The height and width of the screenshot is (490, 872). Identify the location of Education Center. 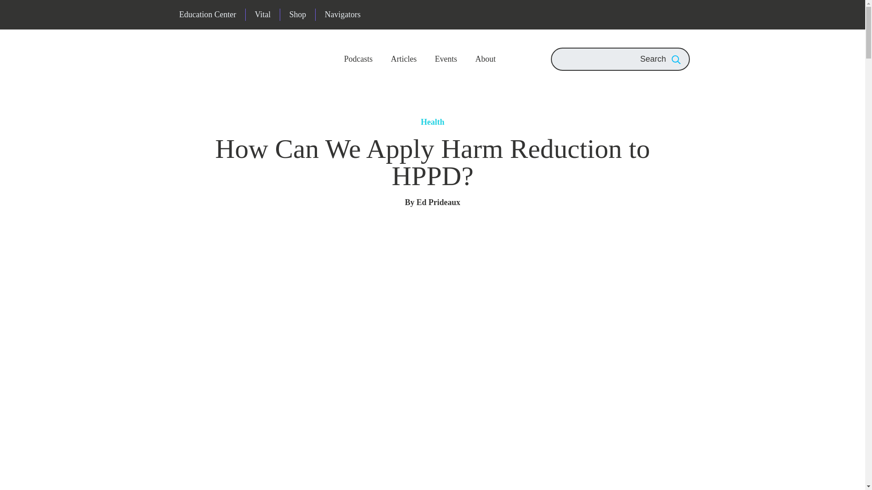
(207, 15).